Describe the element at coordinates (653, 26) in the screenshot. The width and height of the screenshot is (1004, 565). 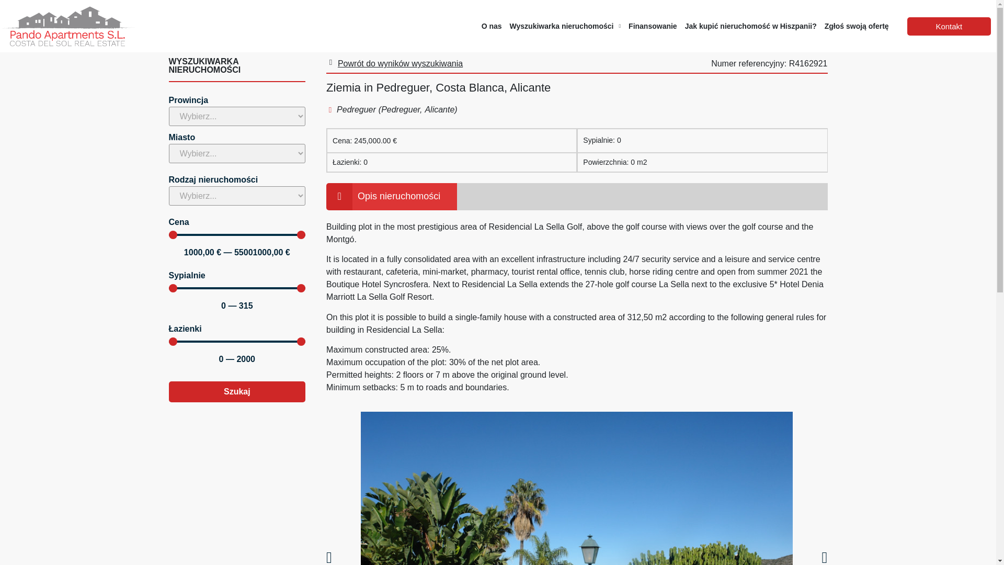
I see `Finansowanie` at that location.